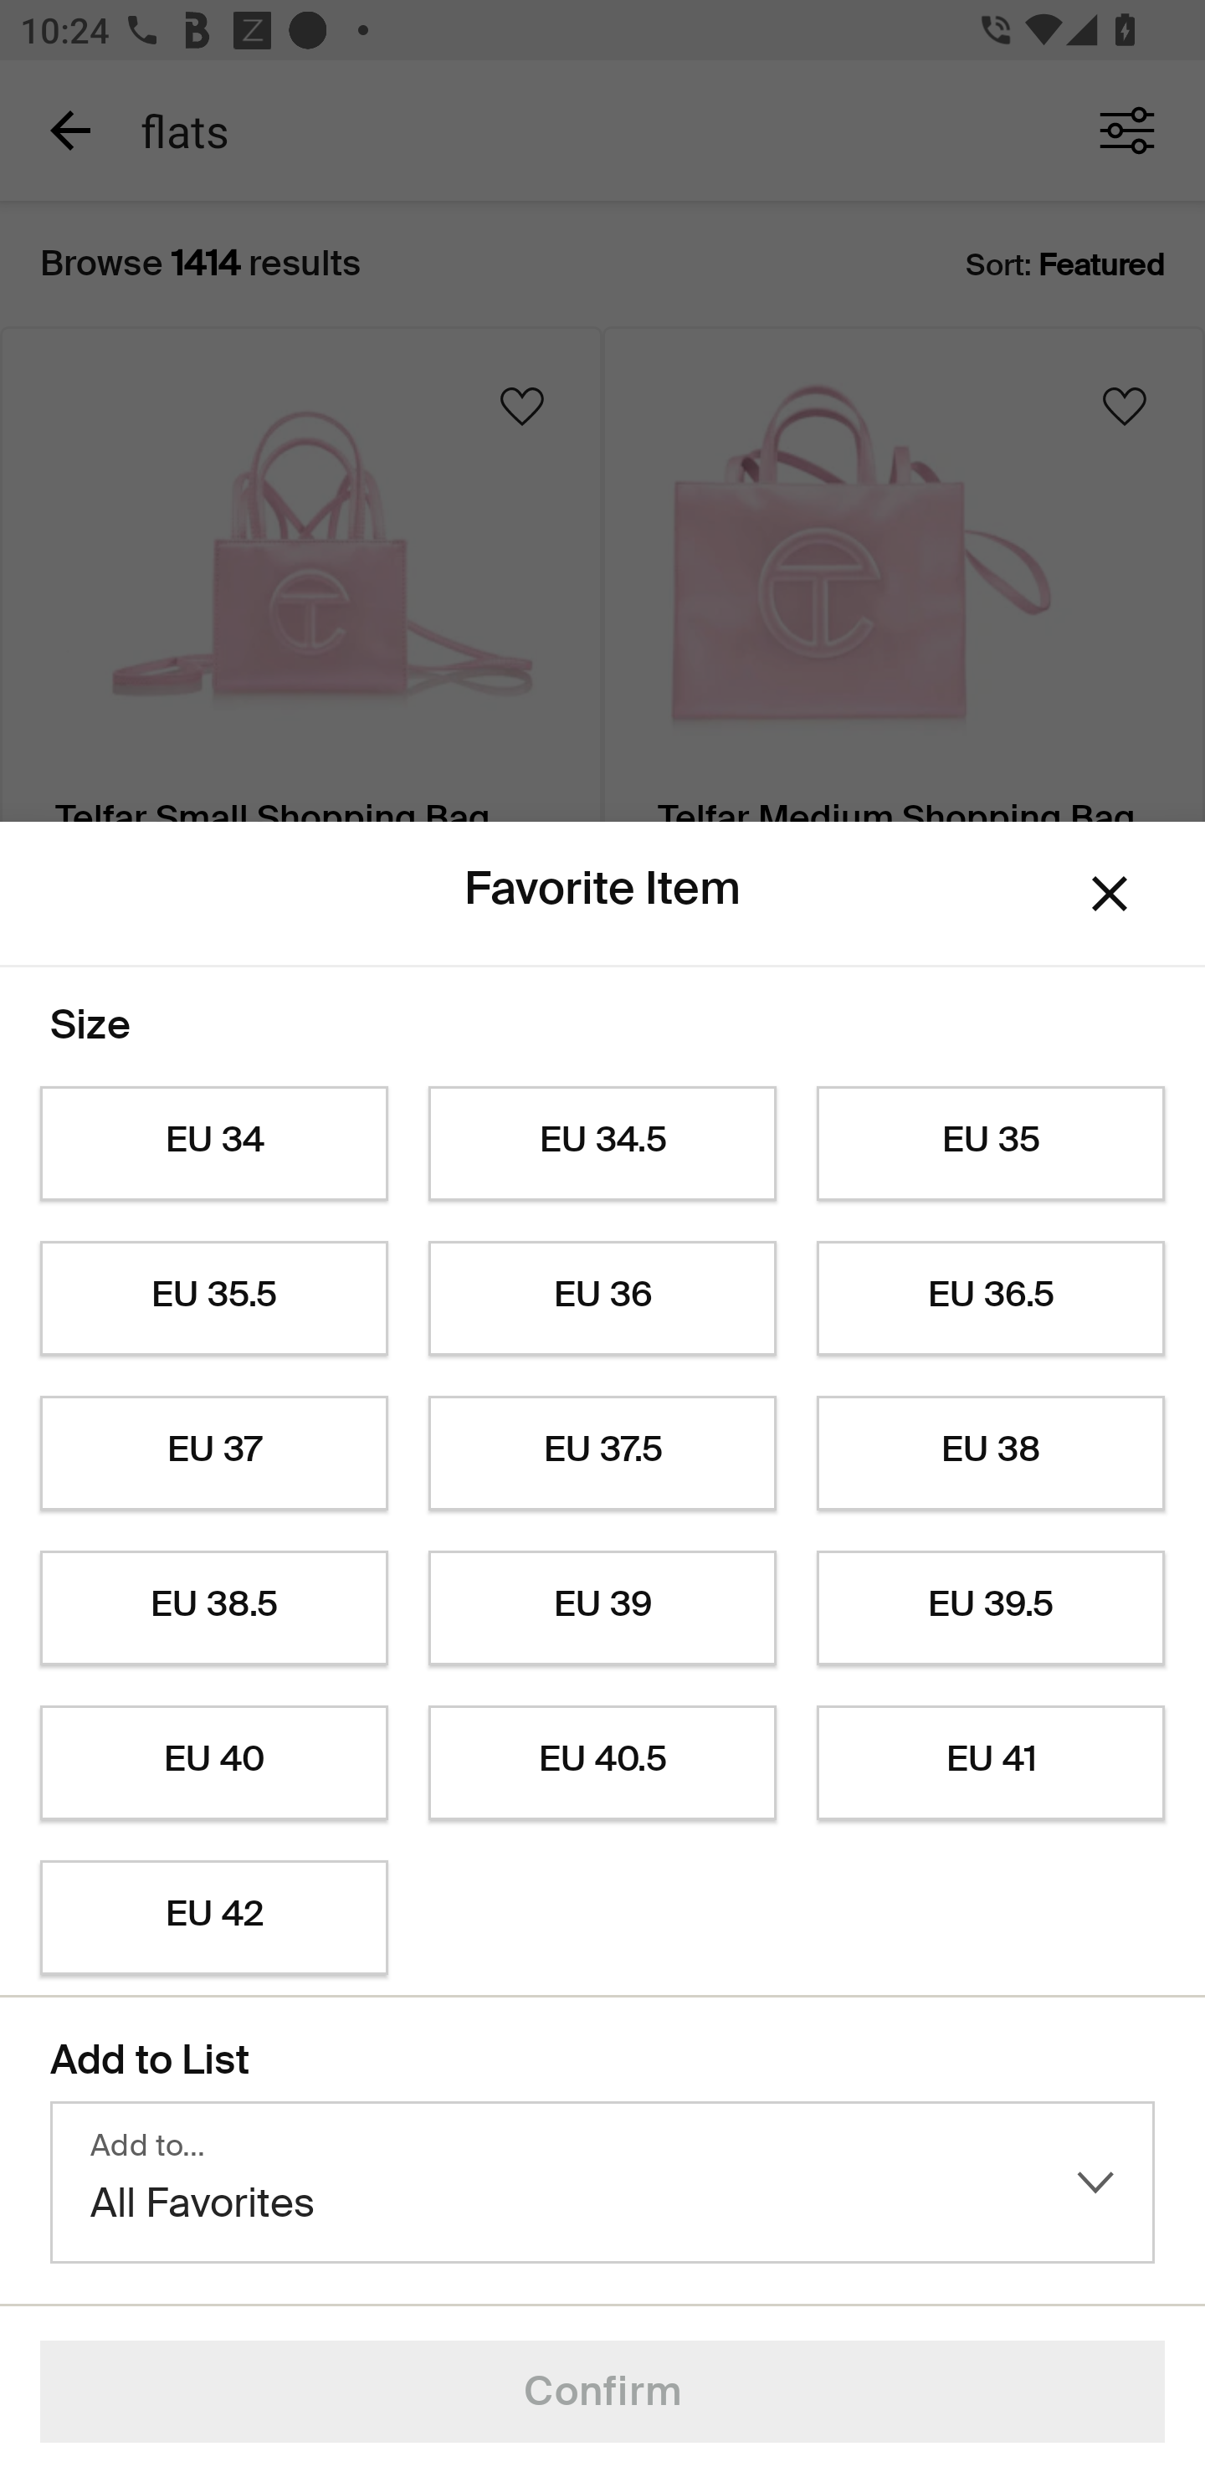  I want to click on EU 42, so click(213, 1918).